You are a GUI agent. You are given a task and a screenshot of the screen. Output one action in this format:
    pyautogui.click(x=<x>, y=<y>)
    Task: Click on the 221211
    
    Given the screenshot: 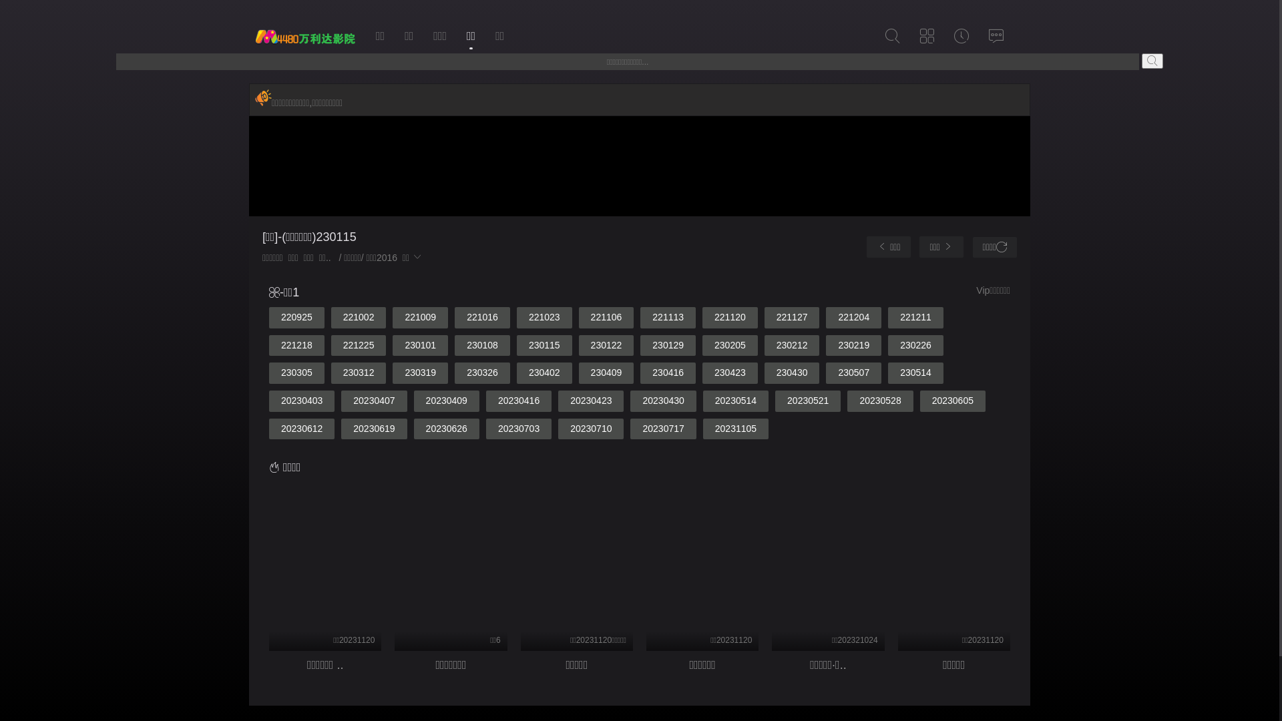 What is the action you would take?
    pyautogui.click(x=916, y=318)
    